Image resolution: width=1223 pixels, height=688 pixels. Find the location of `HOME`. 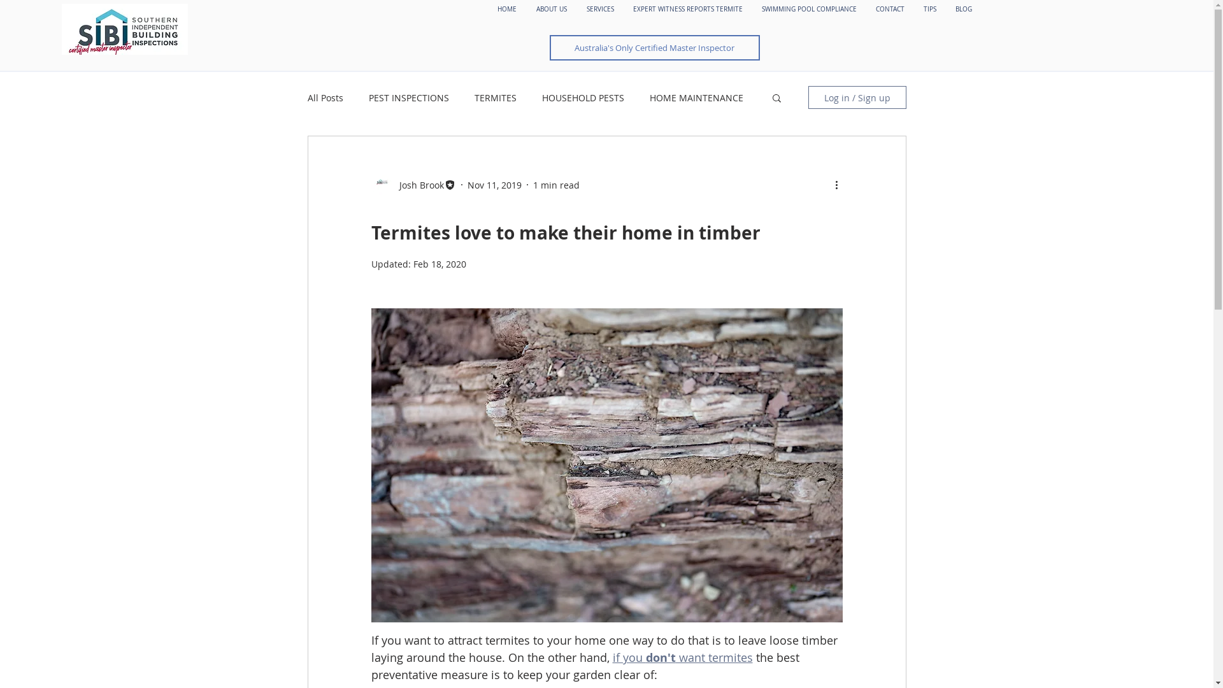

HOME is located at coordinates (507, 10).